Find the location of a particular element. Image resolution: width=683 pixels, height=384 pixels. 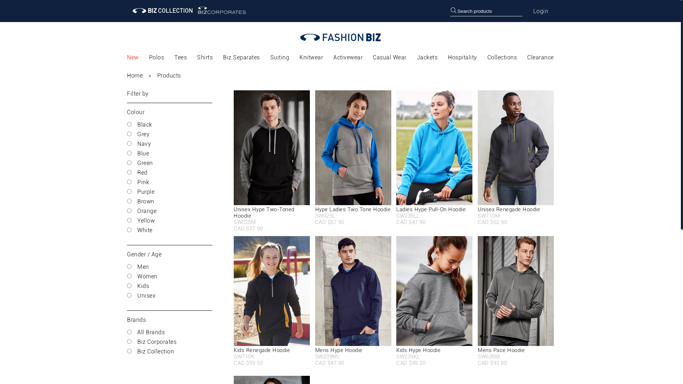

Jackets is located at coordinates (428, 58).